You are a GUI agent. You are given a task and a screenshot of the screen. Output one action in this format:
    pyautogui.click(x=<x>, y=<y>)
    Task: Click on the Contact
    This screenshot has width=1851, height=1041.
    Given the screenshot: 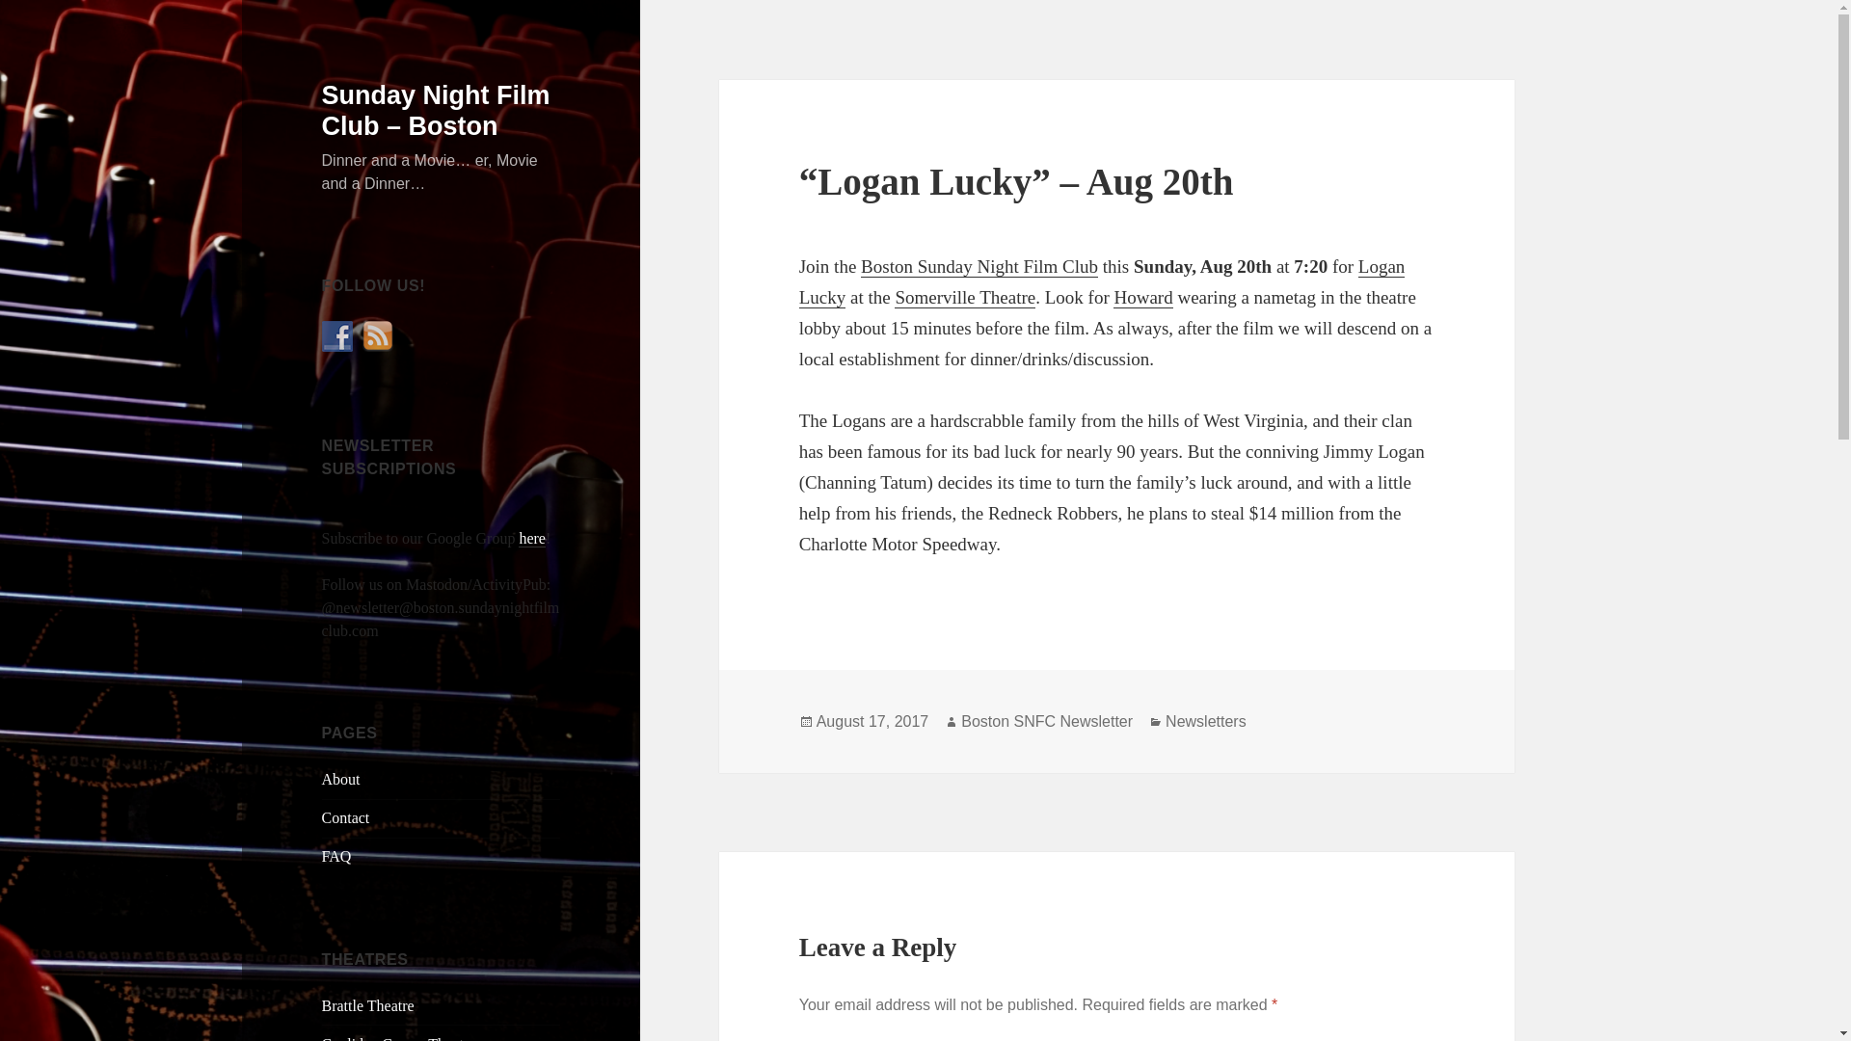 What is the action you would take?
    pyautogui.click(x=346, y=817)
    